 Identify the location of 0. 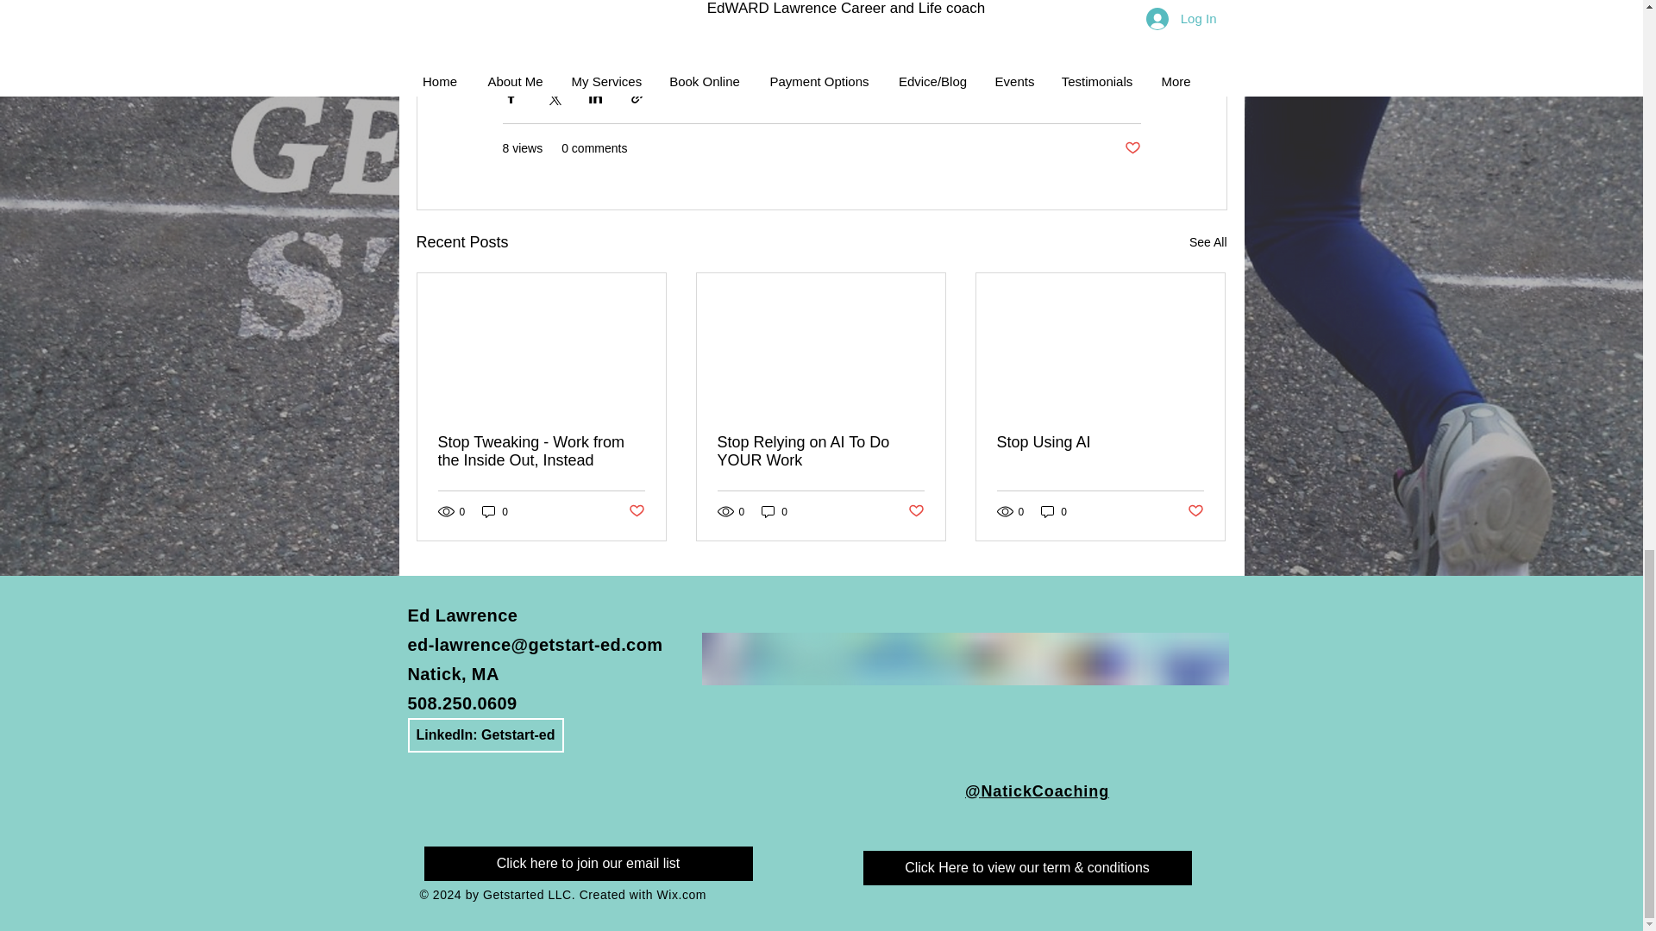
(775, 511).